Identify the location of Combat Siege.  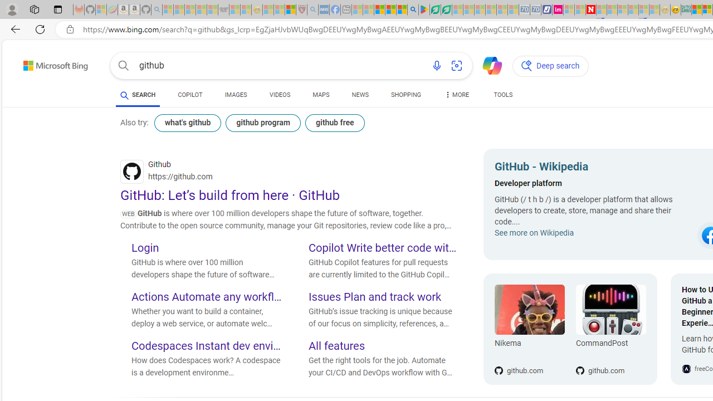
(223, 10).